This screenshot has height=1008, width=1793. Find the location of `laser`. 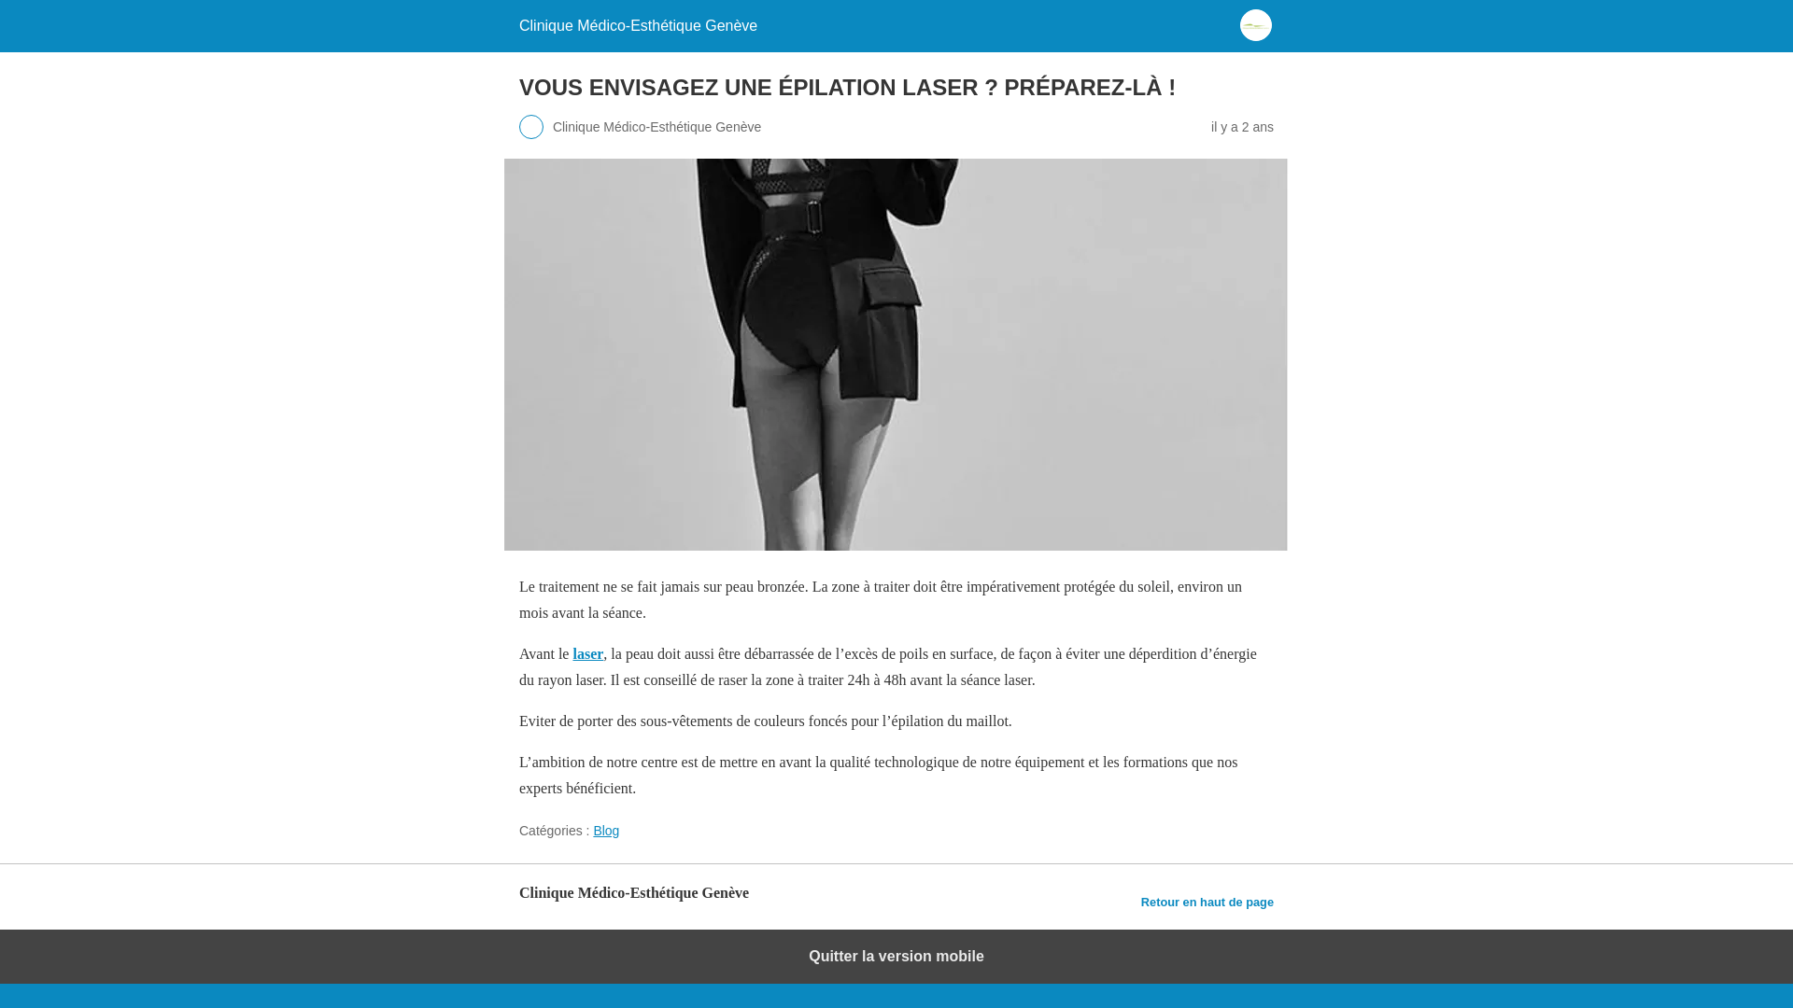

laser is located at coordinates (588, 653).